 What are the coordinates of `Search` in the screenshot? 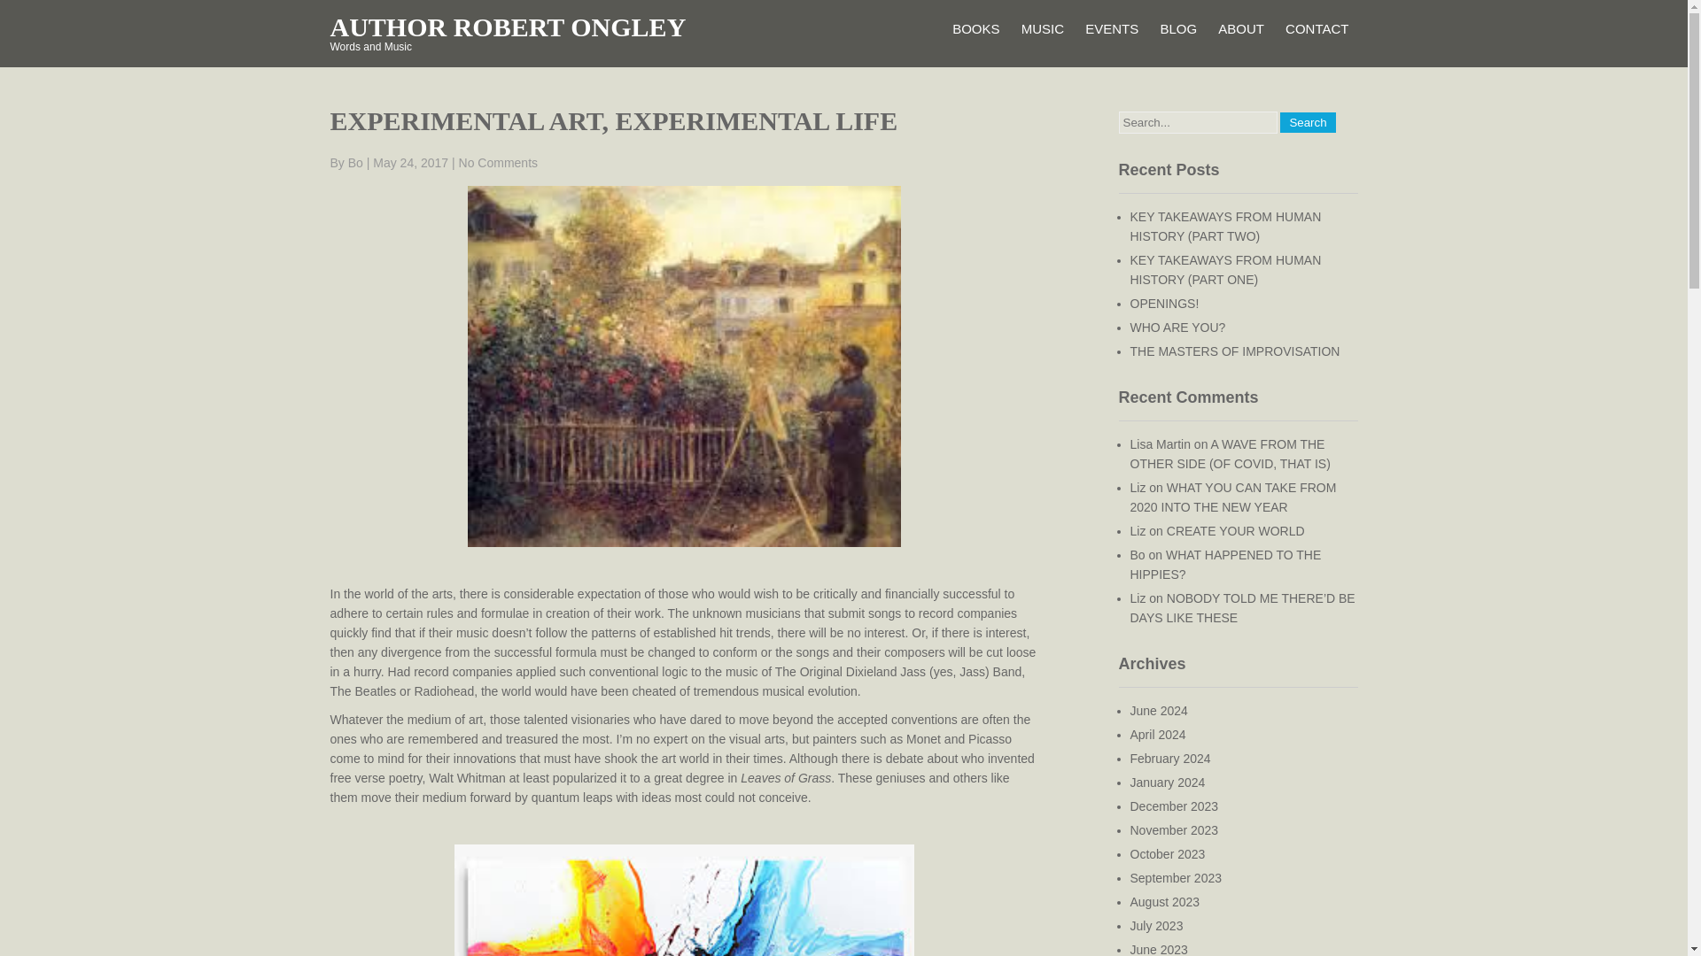 It's located at (1308, 122).